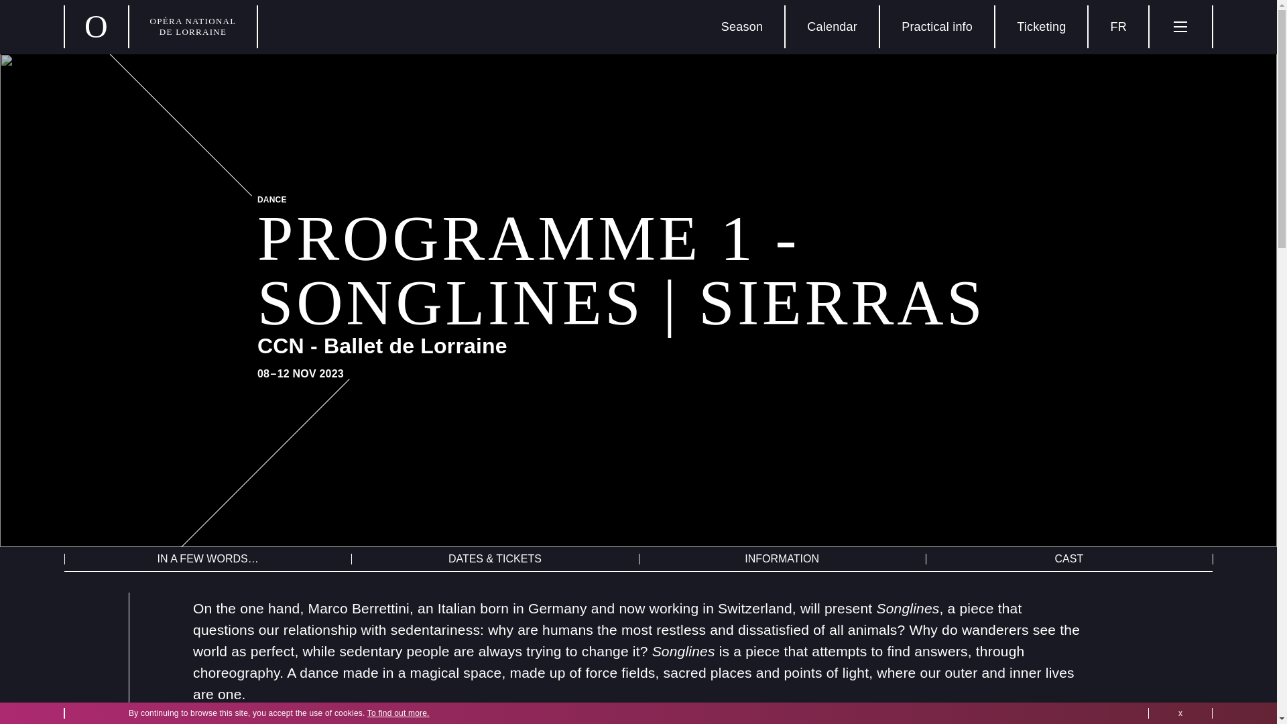 The image size is (1287, 724). I want to click on Season, so click(743, 27).